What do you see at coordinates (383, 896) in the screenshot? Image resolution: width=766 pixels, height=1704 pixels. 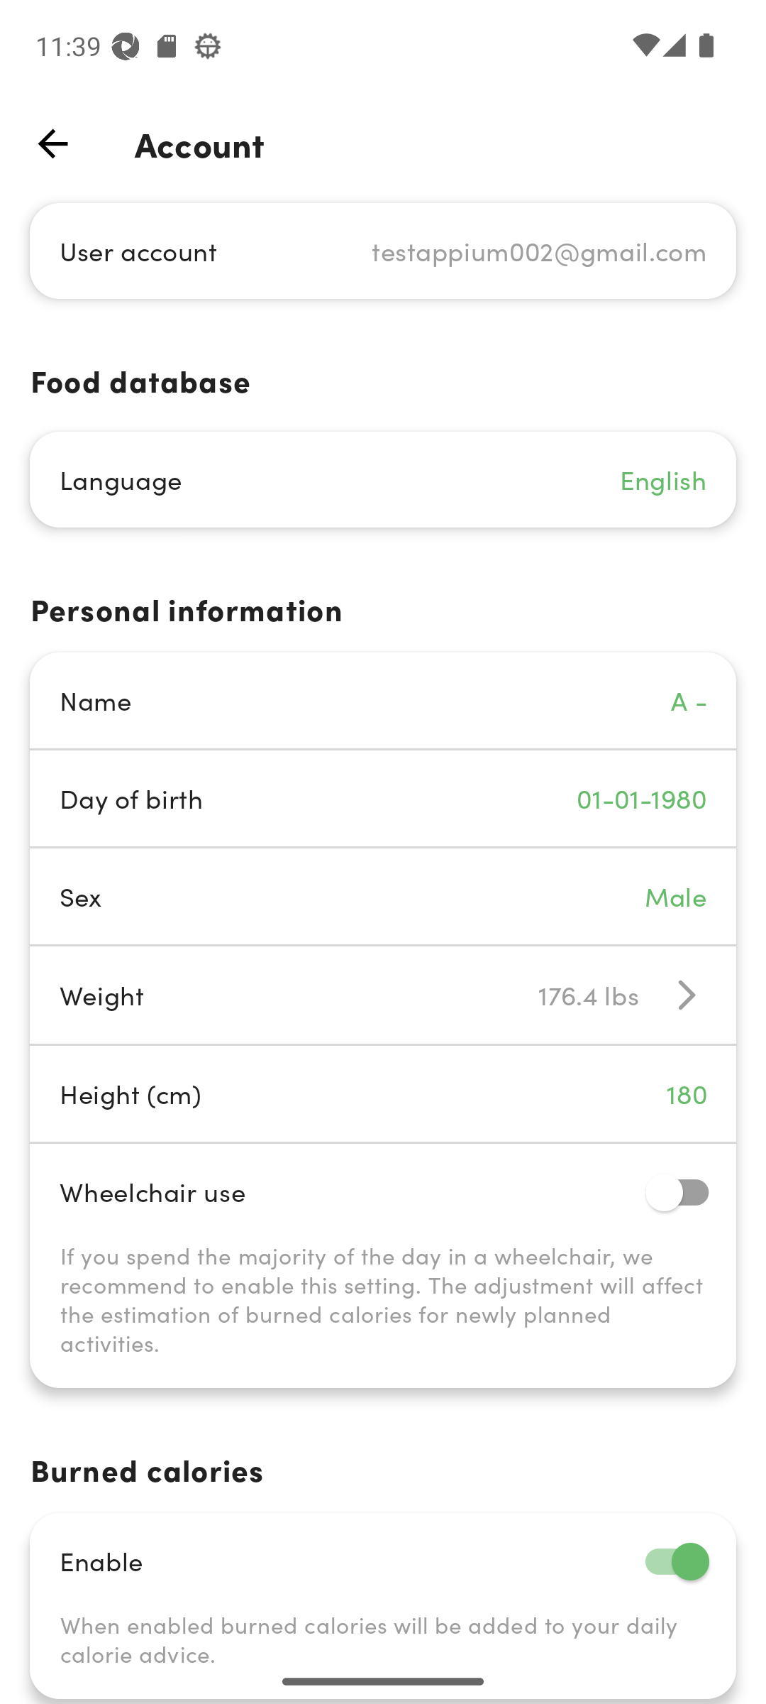 I see `Sex Male` at bounding box center [383, 896].